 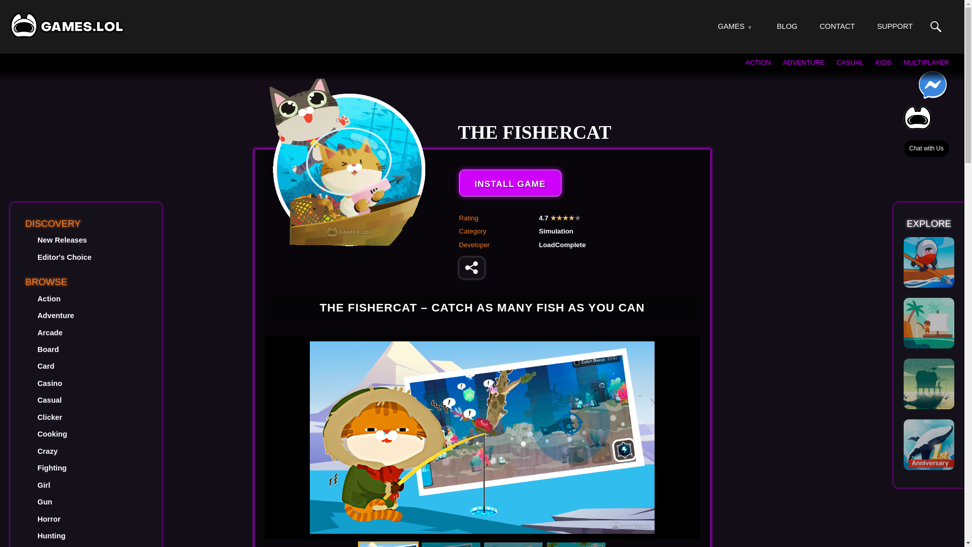 What do you see at coordinates (894, 26) in the screenshot?
I see `SUPPORT` at bounding box center [894, 26].